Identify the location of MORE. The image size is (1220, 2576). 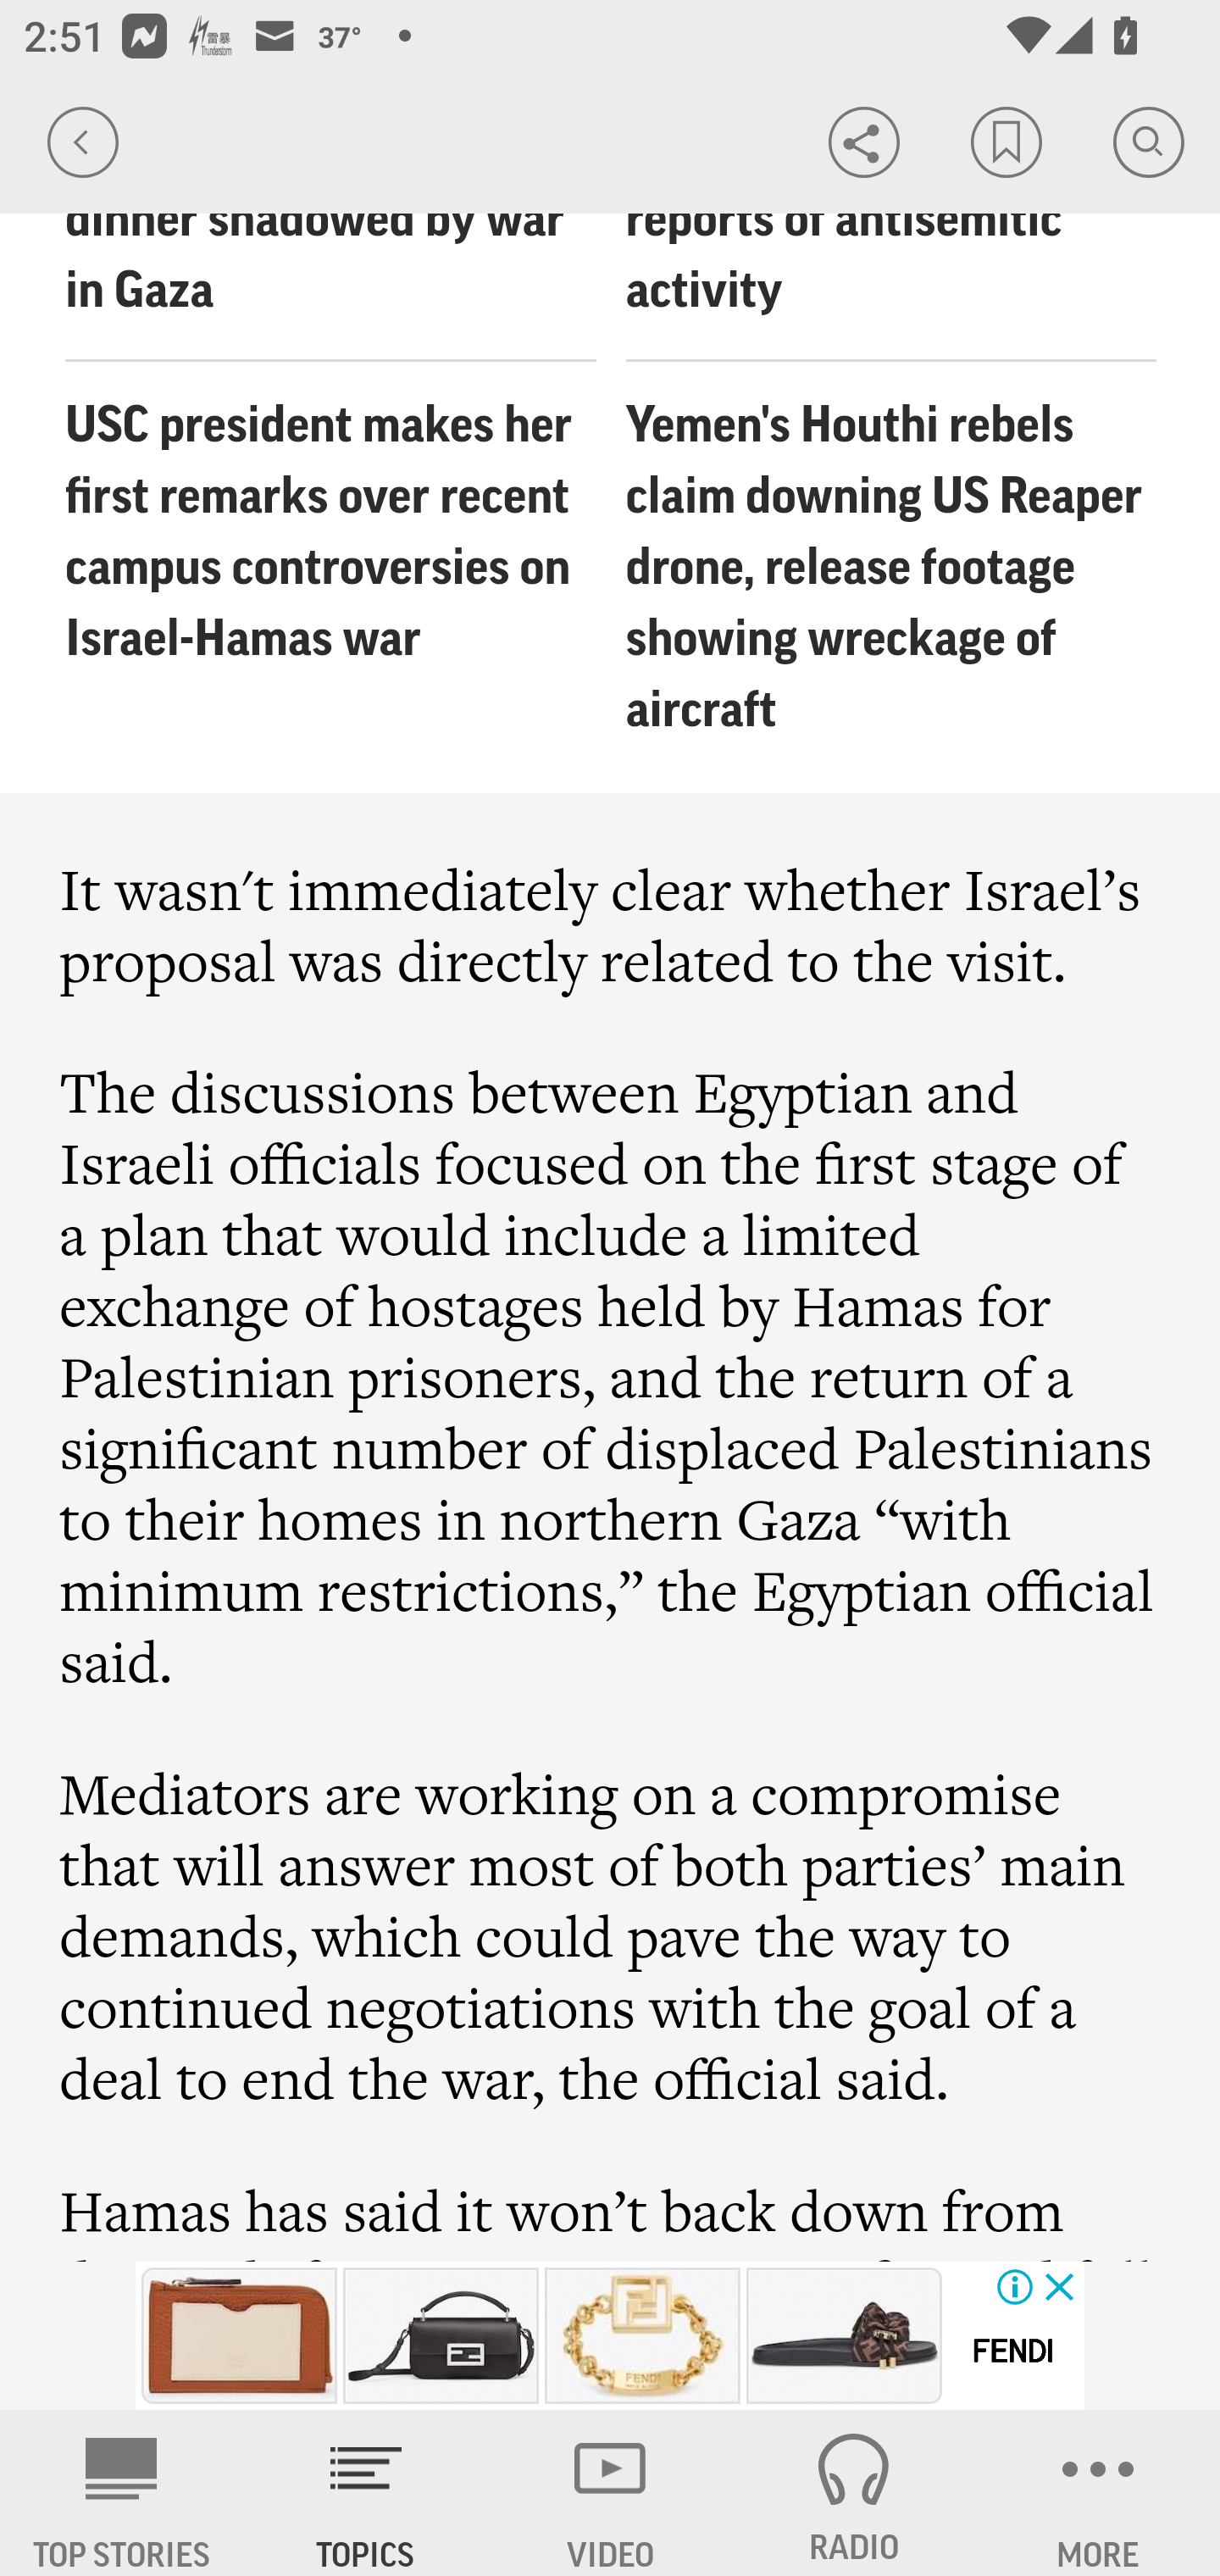
(1098, 2493).